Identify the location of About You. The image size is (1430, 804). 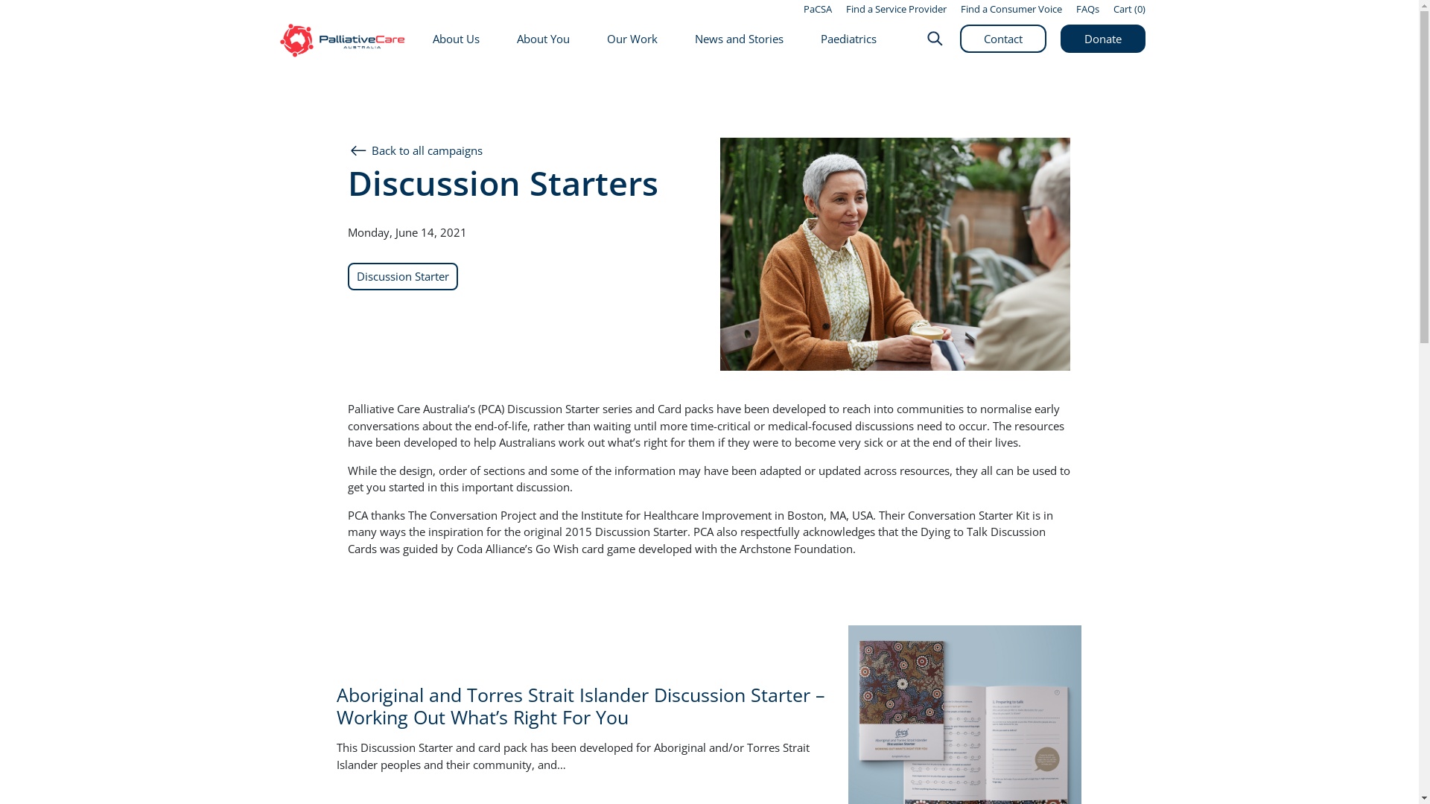
(544, 40).